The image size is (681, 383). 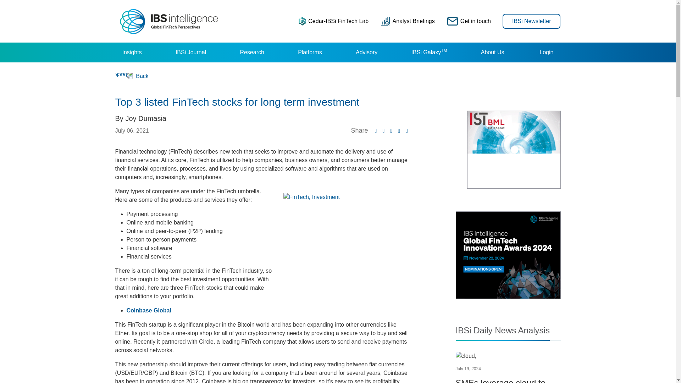 What do you see at coordinates (531, 21) in the screenshot?
I see `IBSi Newsletter` at bounding box center [531, 21].